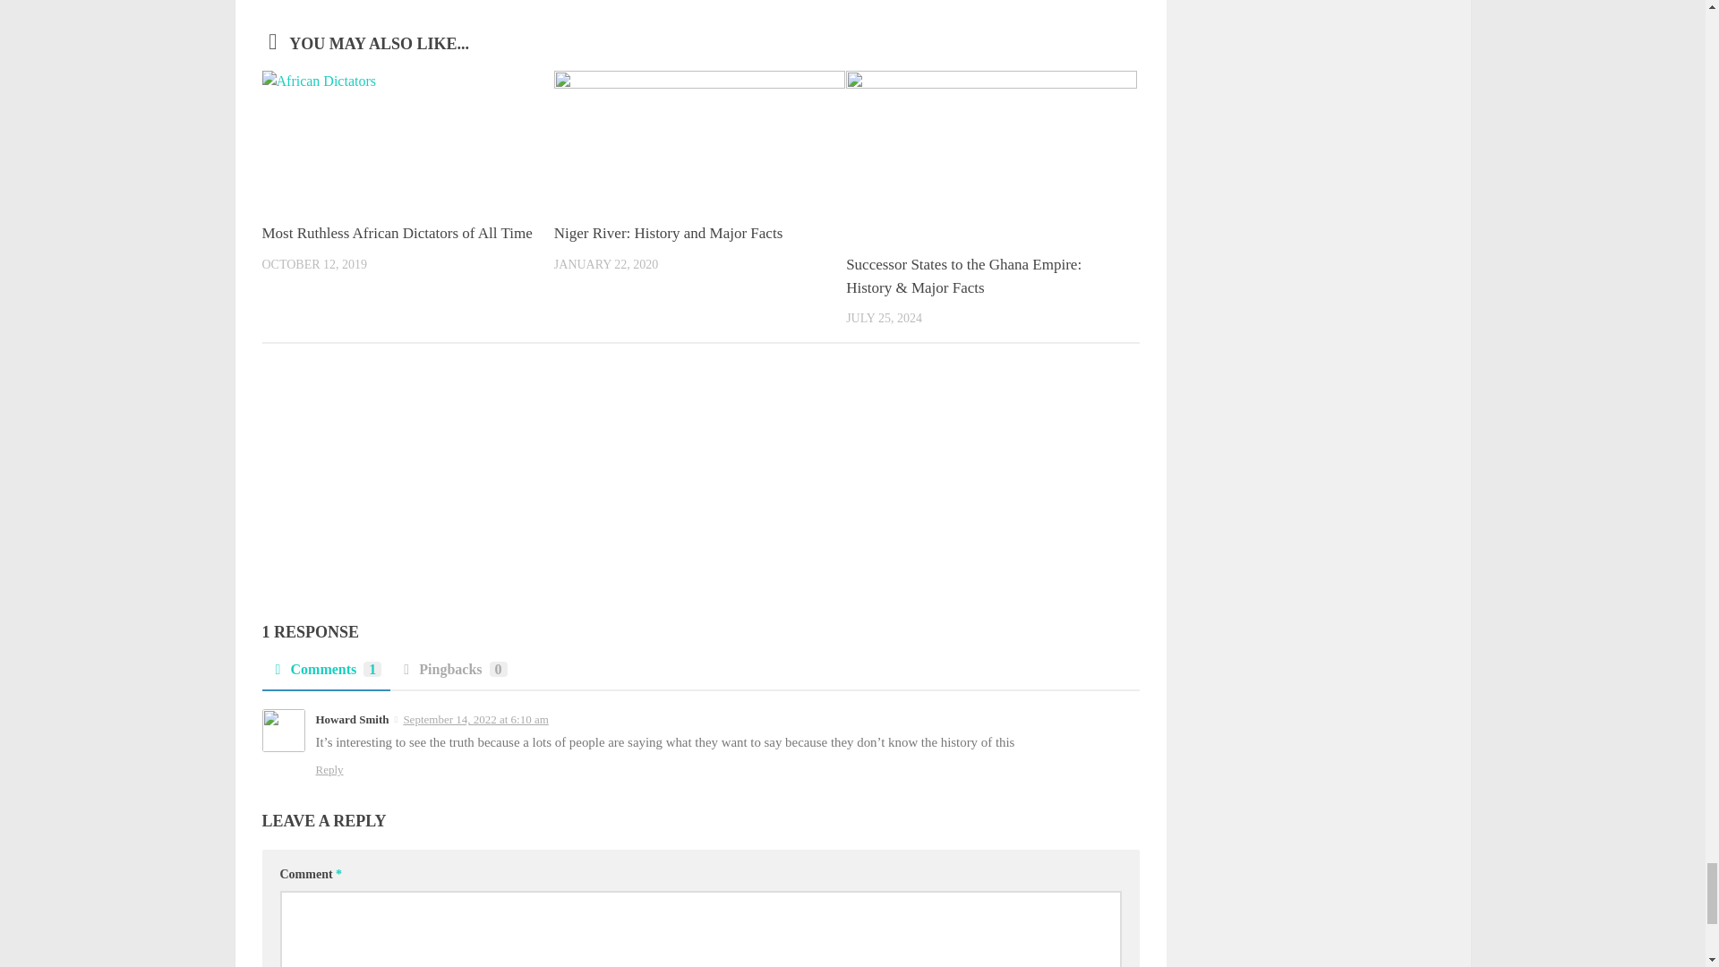 The image size is (1719, 967). I want to click on Pingbacks0, so click(453, 675).